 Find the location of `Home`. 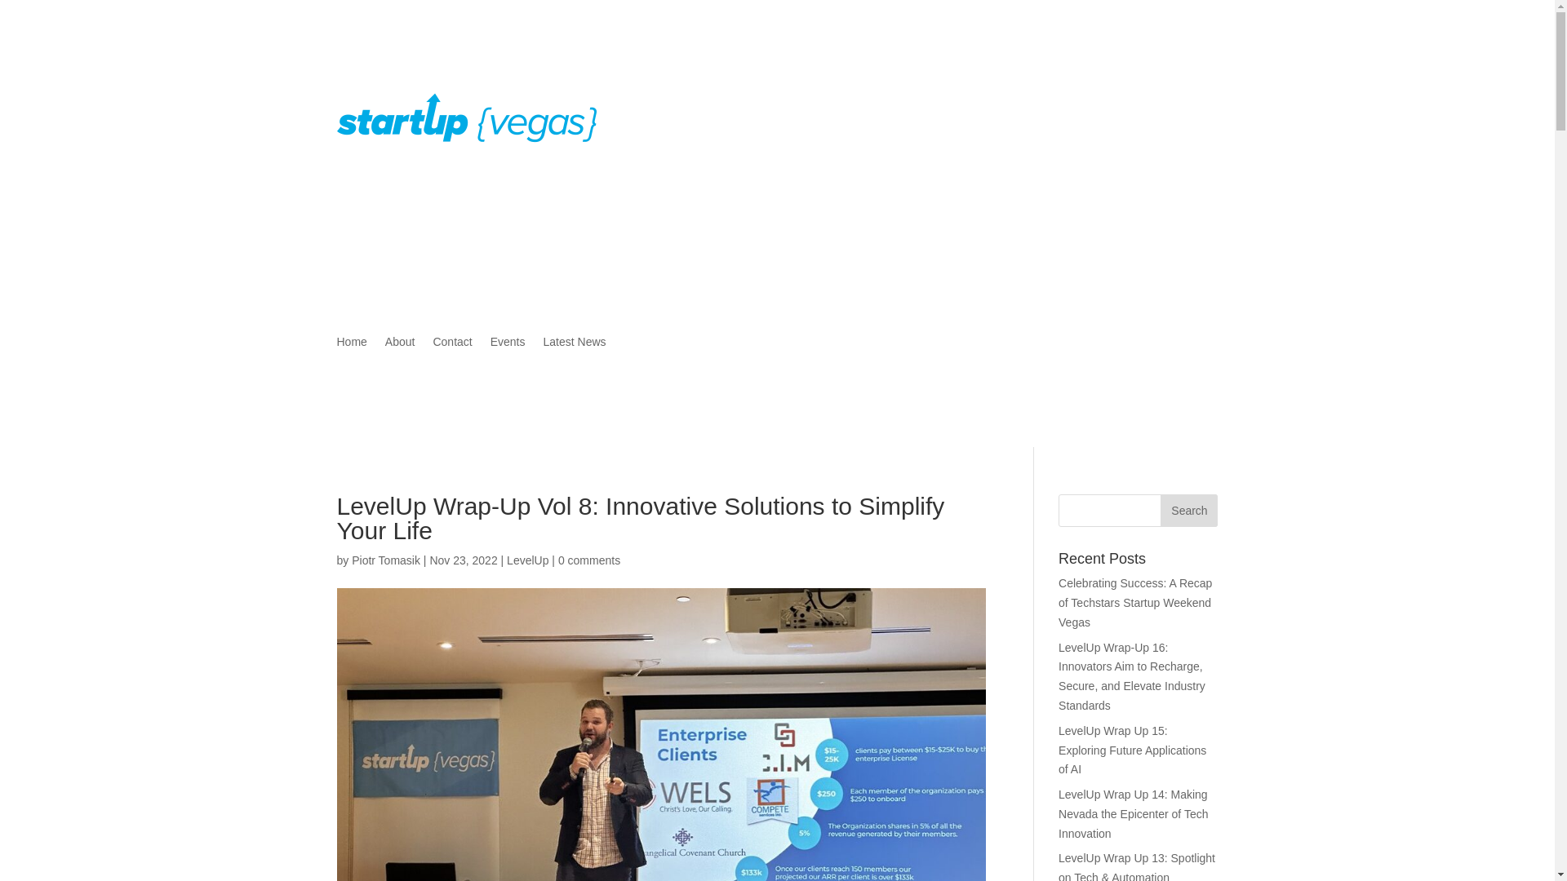

Home is located at coordinates (351, 344).